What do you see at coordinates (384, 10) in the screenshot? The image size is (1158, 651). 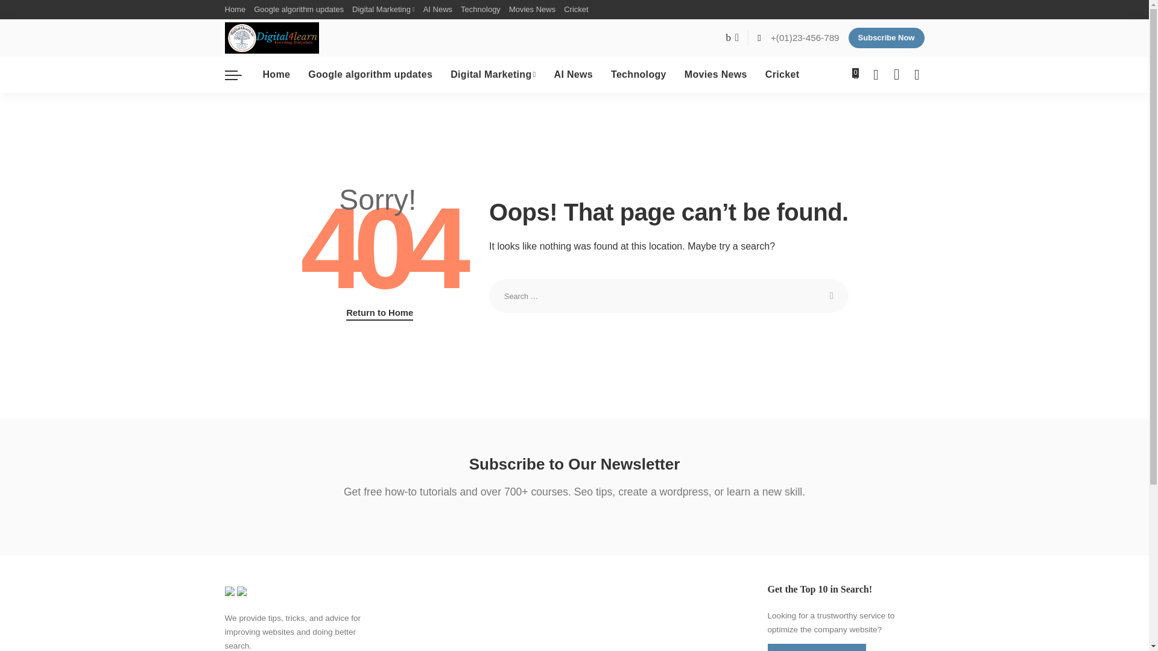 I see `Digital Marketing` at bounding box center [384, 10].